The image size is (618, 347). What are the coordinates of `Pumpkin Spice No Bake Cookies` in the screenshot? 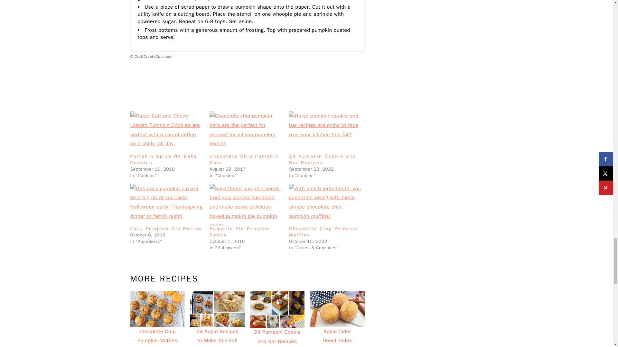 It's located at (164, 159).